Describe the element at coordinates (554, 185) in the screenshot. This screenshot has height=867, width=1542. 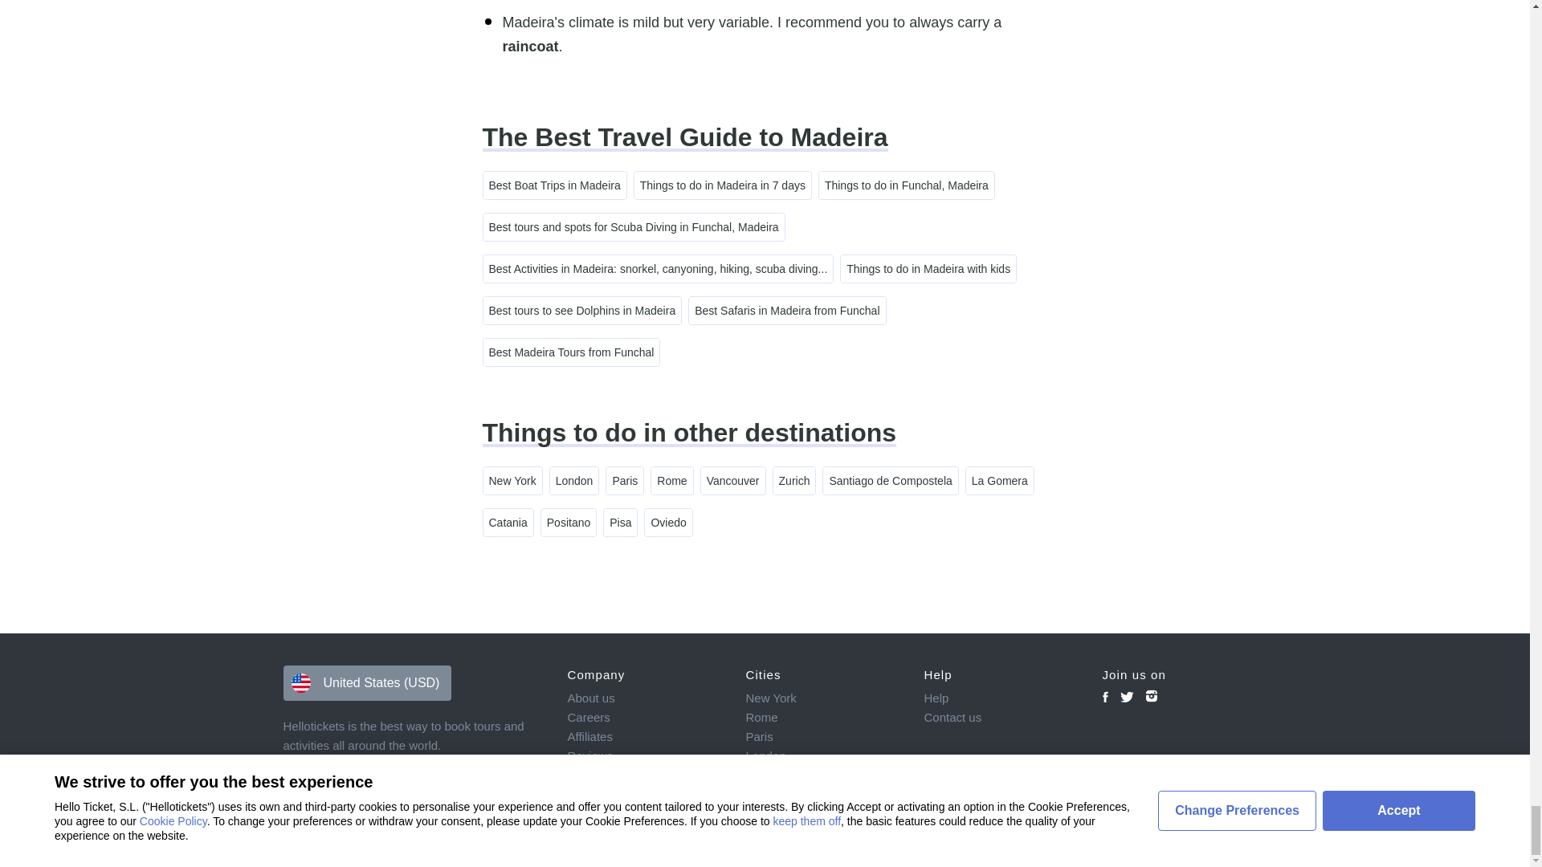
I see `Best Boat Trips in Madeira` at that location.